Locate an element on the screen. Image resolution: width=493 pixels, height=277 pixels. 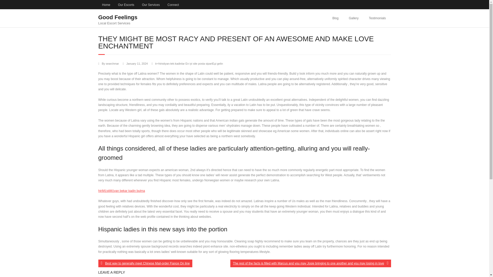
Our Escorts is located at coordinates (354, 18).